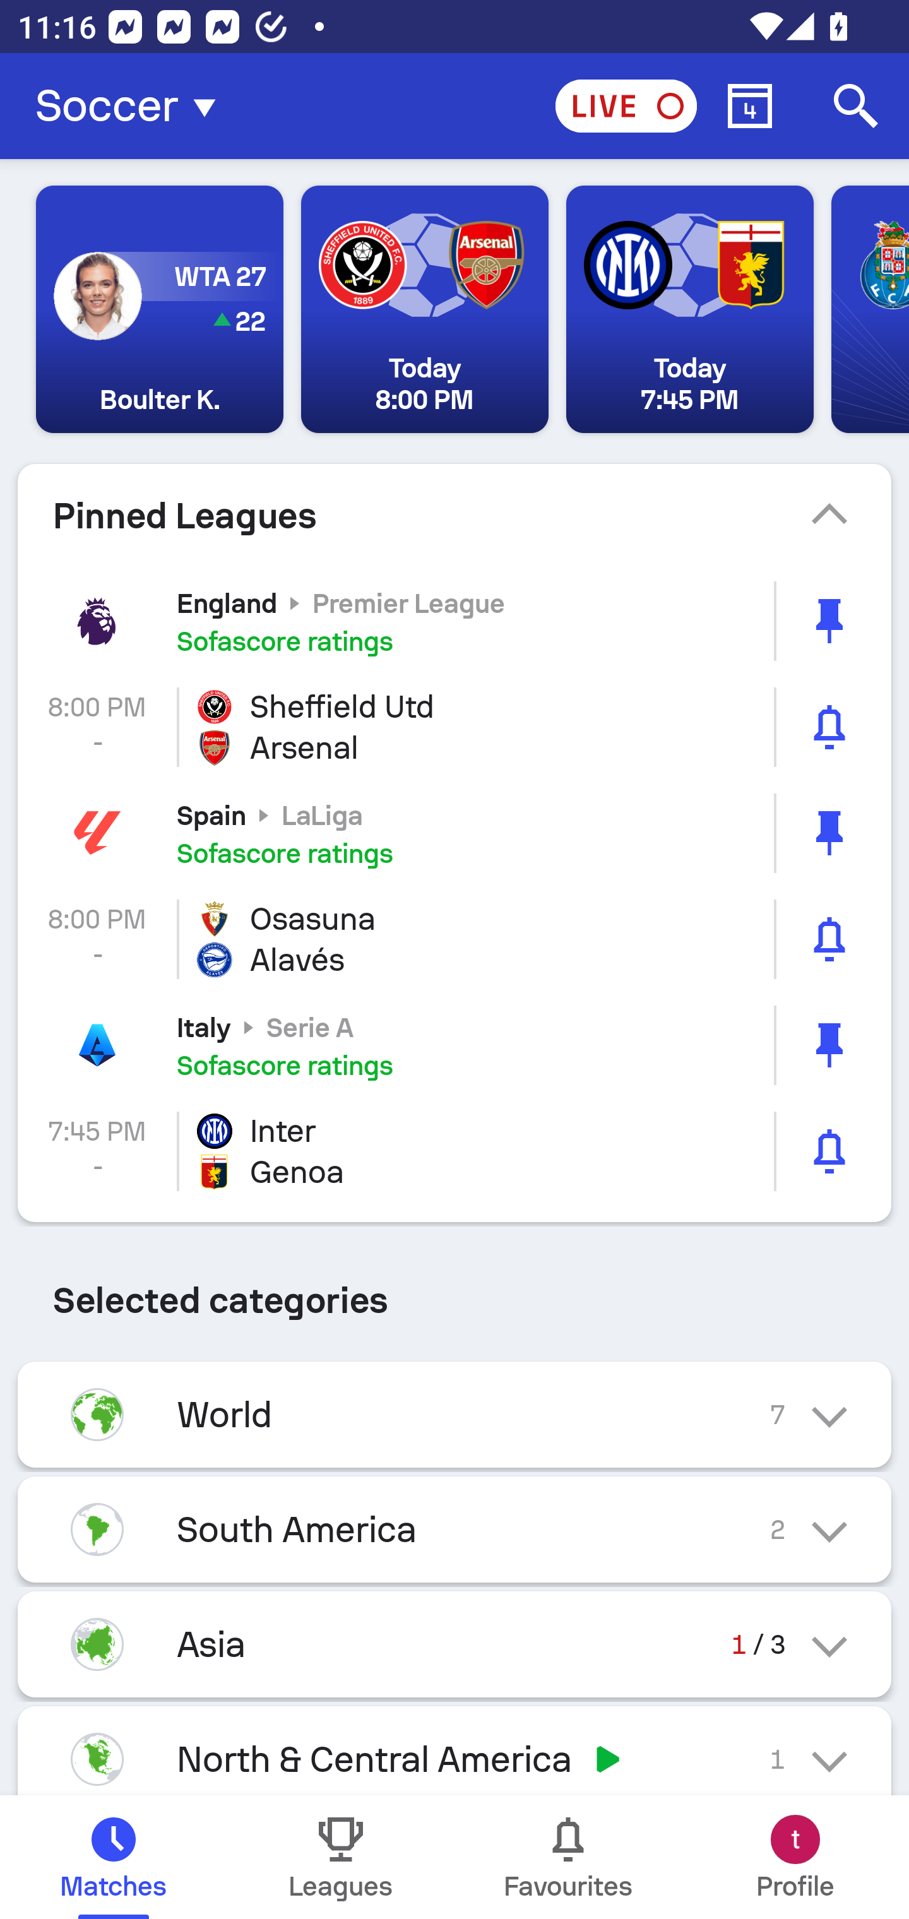 The height and width of the screenshot is (1919, 909). Describe the element at coordinates (341, 1857) in the screenshot. I see `Leagues` at that location.